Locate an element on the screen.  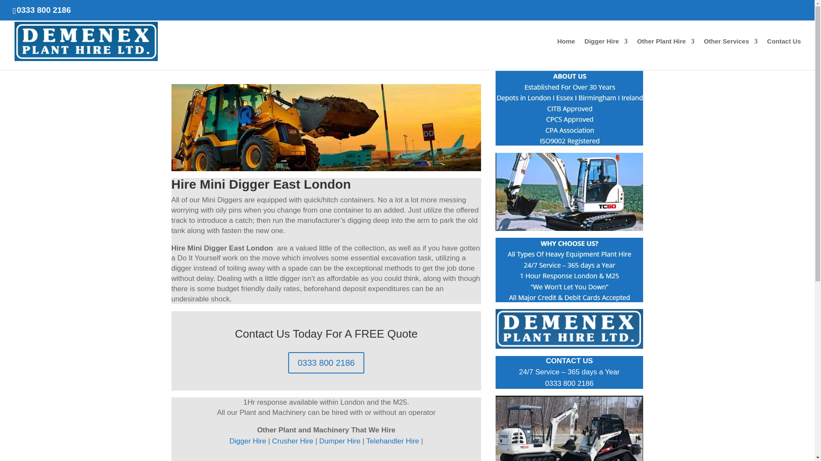
Contact Us is located at coordinates (784, 54).